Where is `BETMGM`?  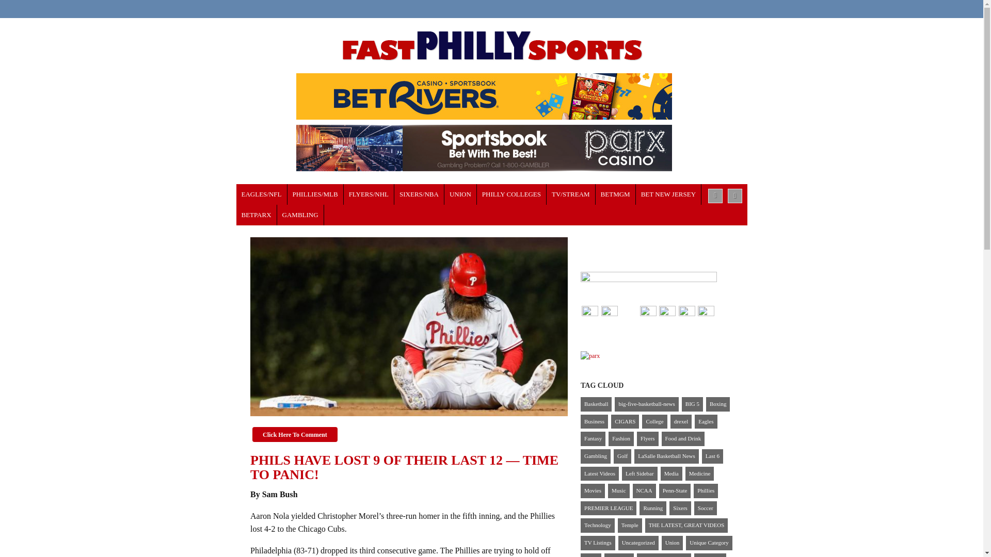 BETMGM is located at coordinates (615, 194).